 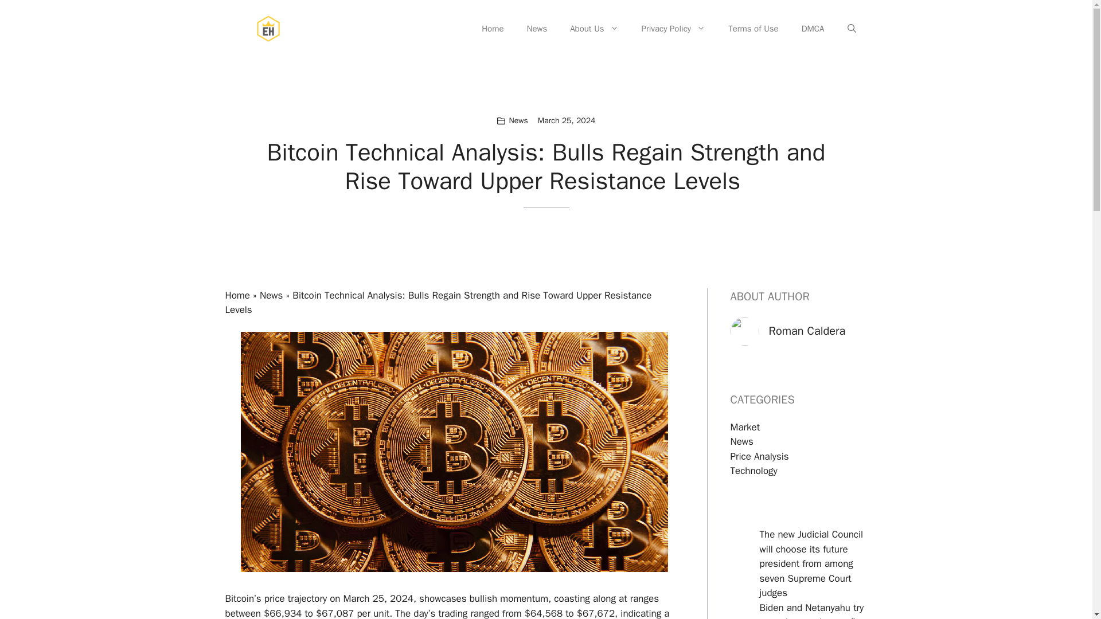 What do you see at coordinates (673, 29) in the screenshot?
I see `Privacy Policy` at bounding box center [673, 29].